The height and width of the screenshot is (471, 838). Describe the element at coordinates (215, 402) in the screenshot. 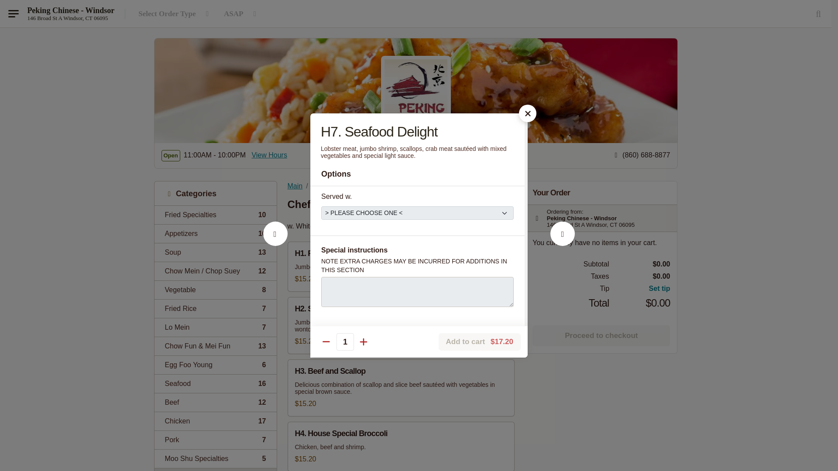

I see `Delivery Info` at that location.